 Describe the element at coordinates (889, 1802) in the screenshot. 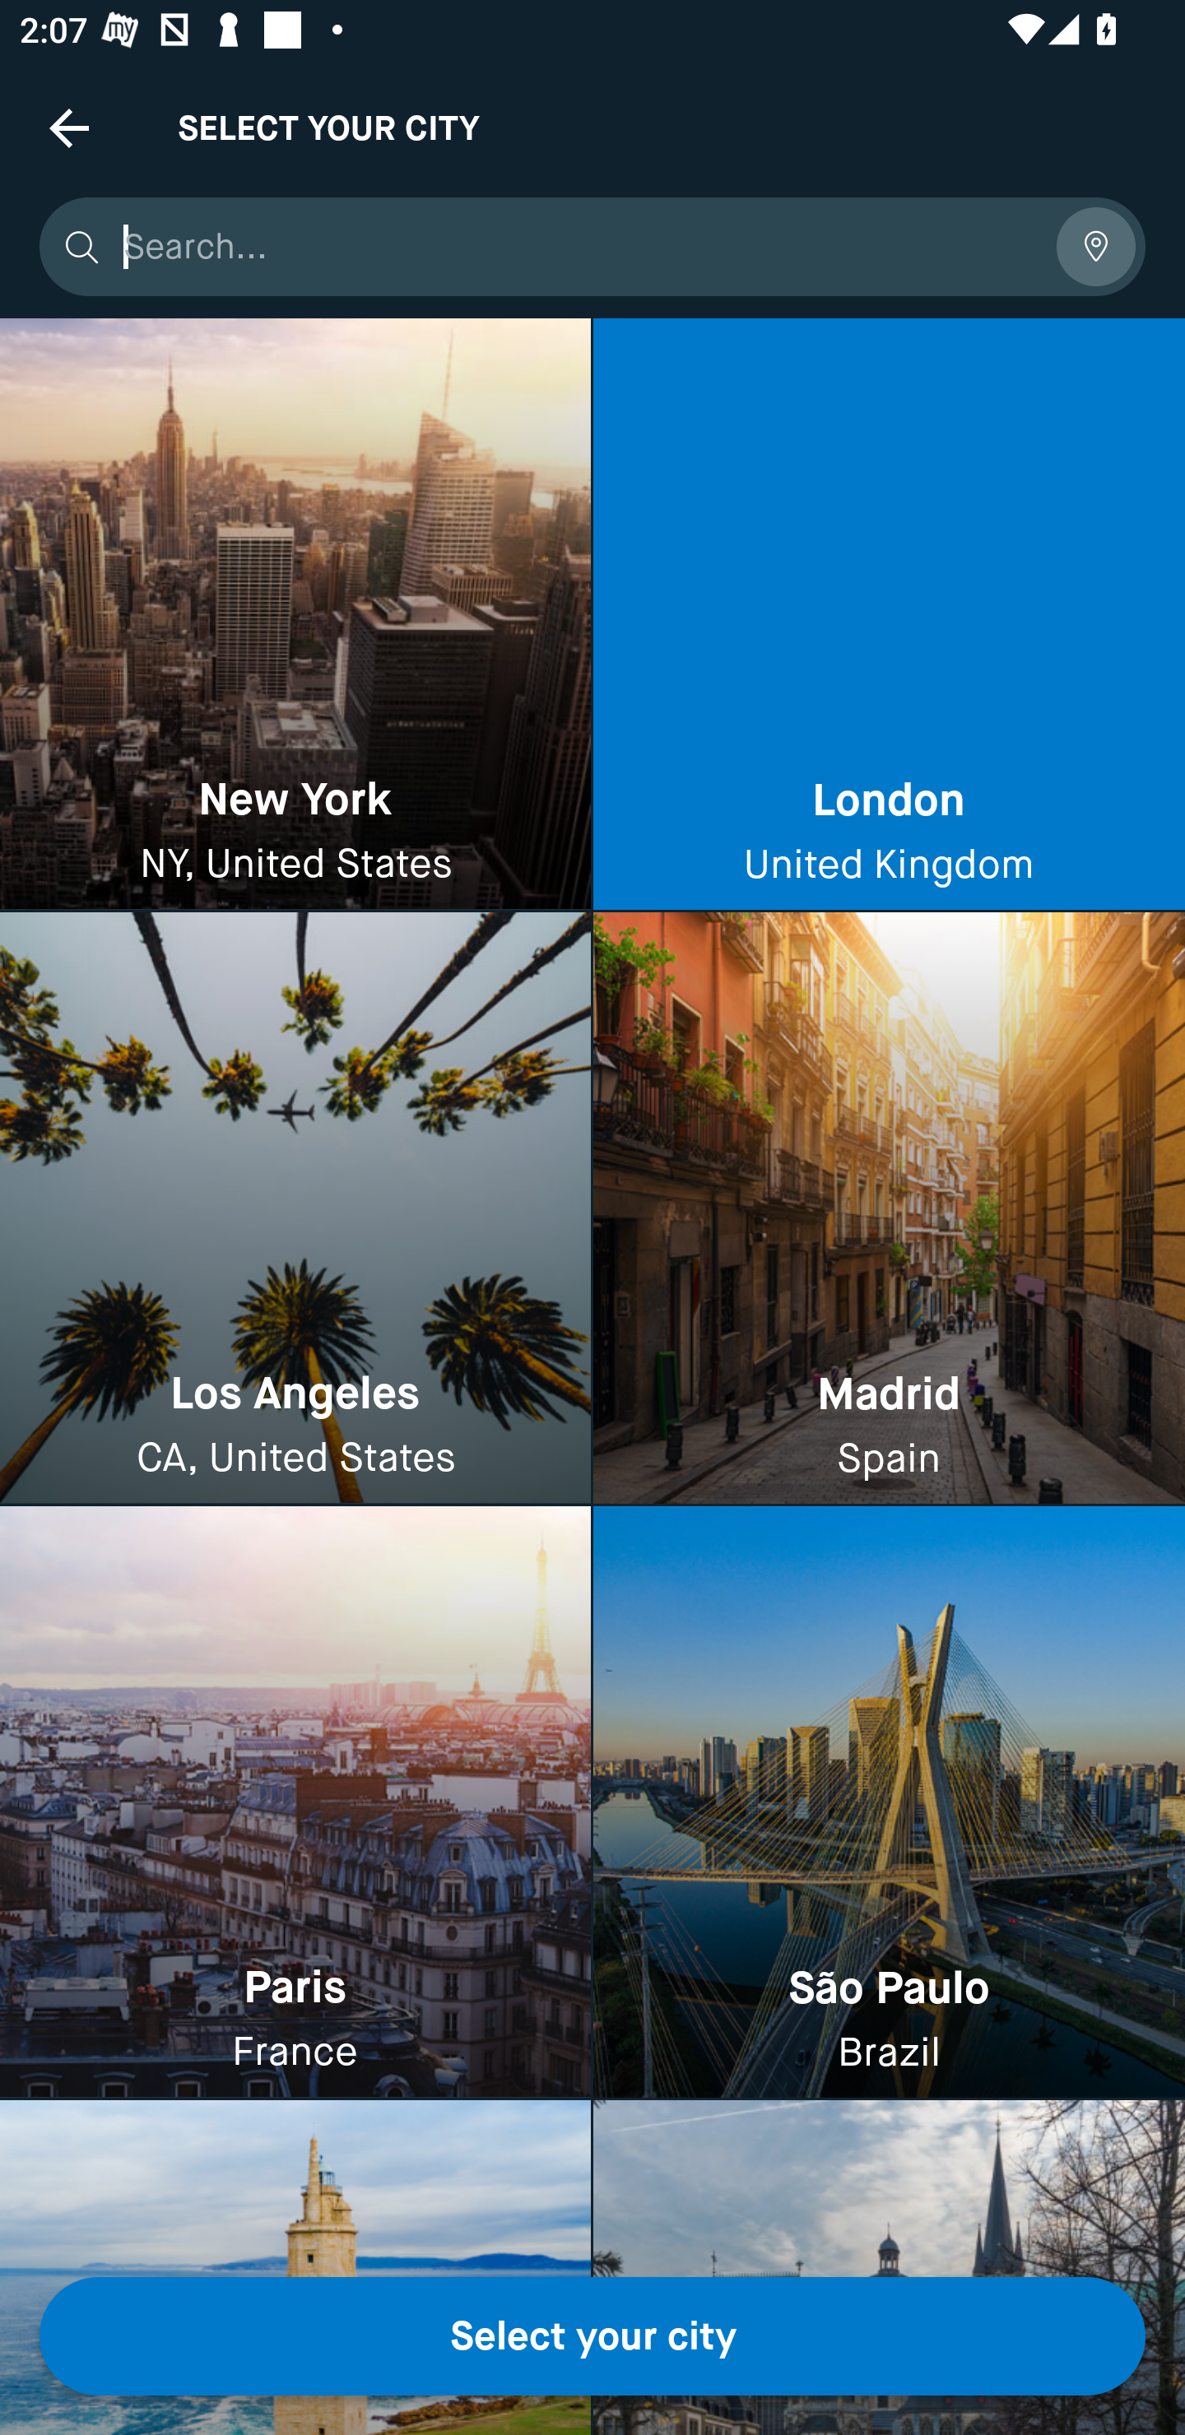

I see `São Paulo Brazil` at that location.